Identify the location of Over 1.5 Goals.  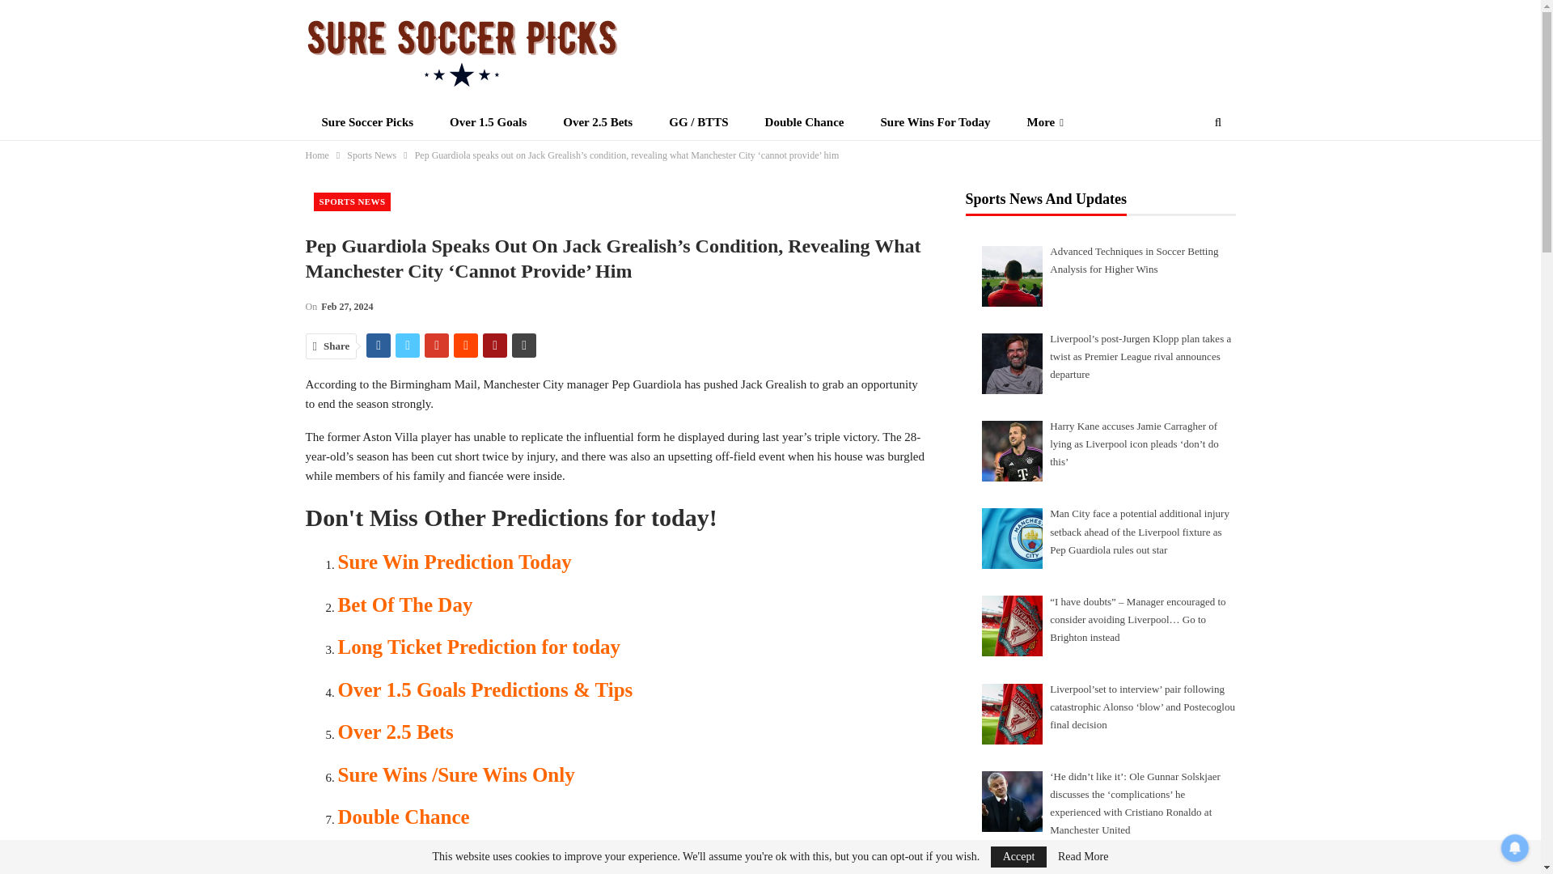
(487, 121).